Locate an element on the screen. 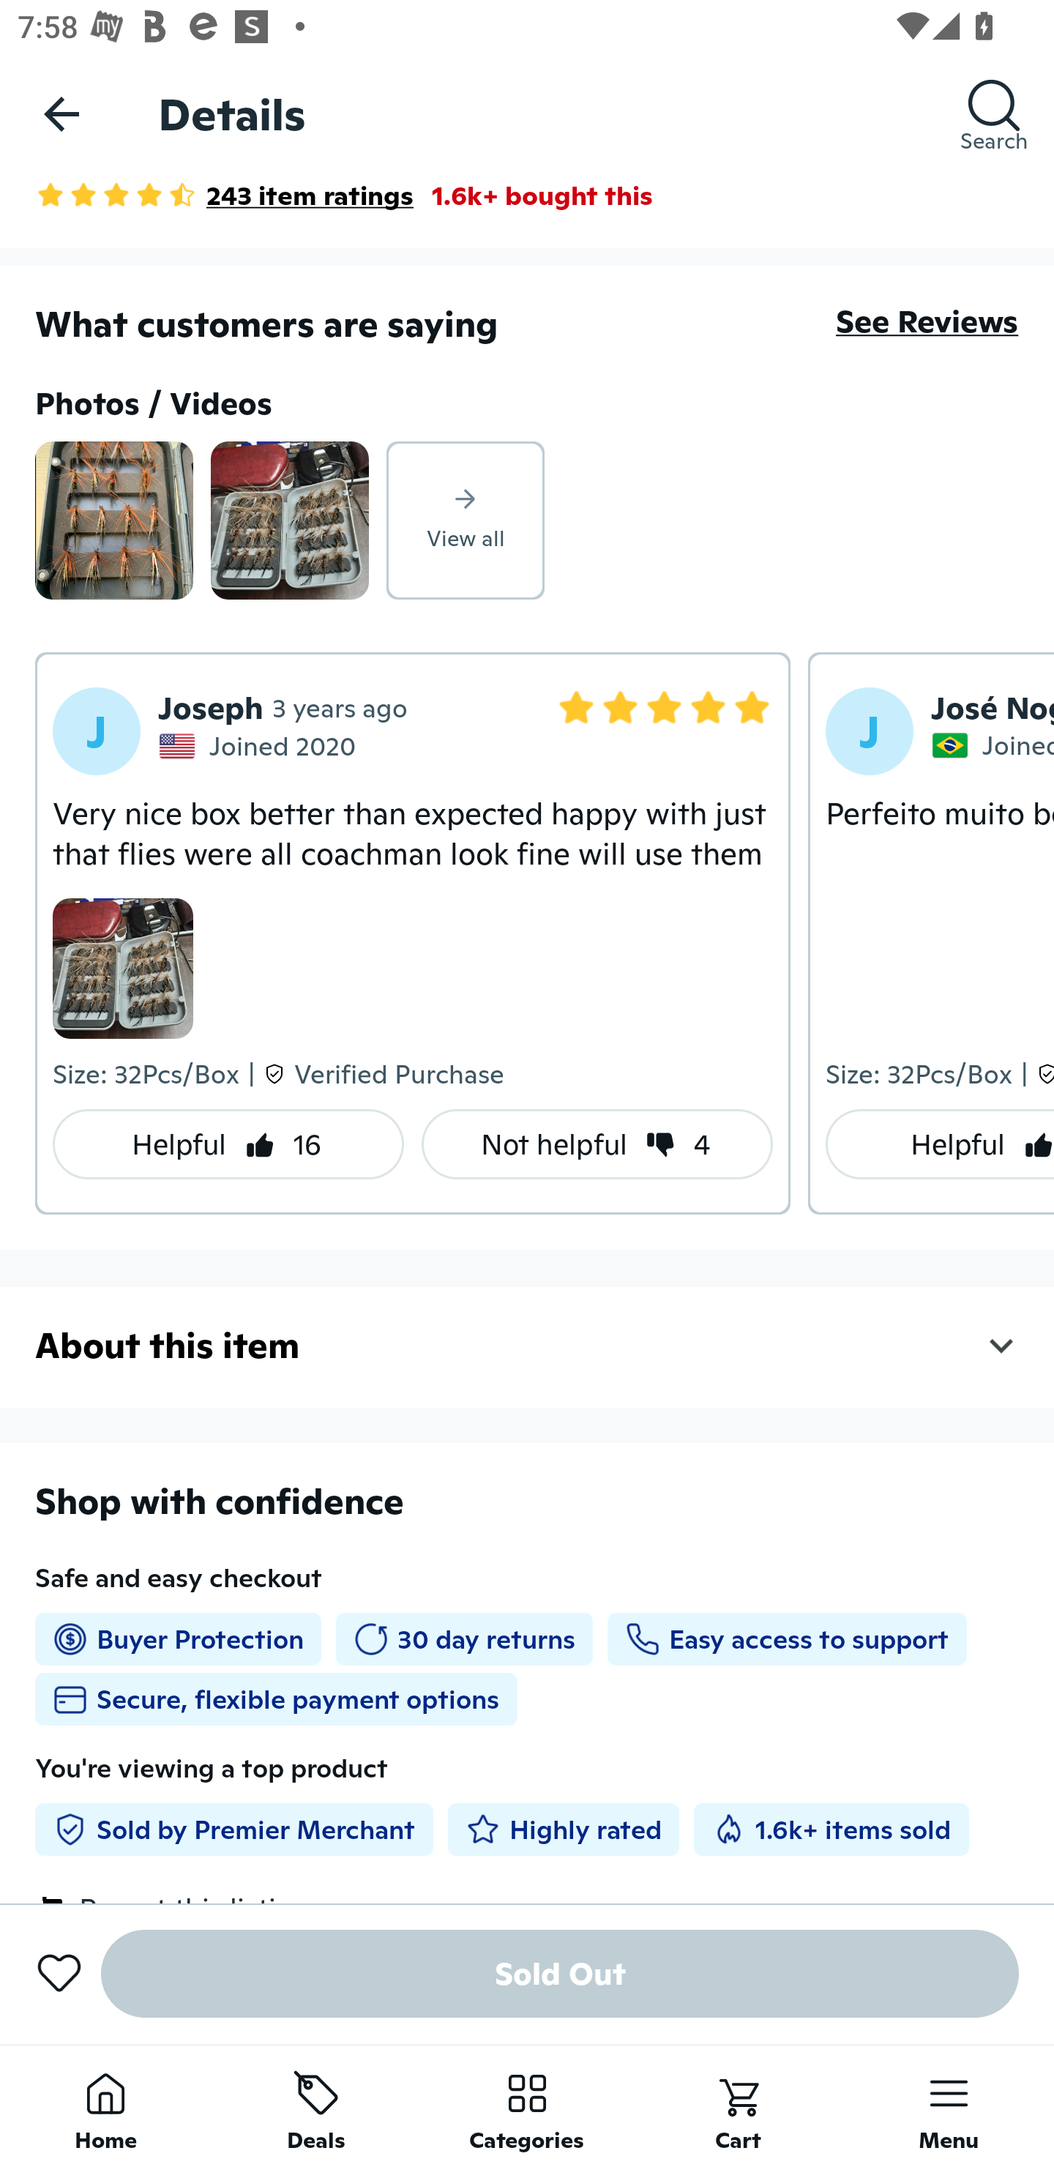  Highly rated is located at coordinates (564, 1829).